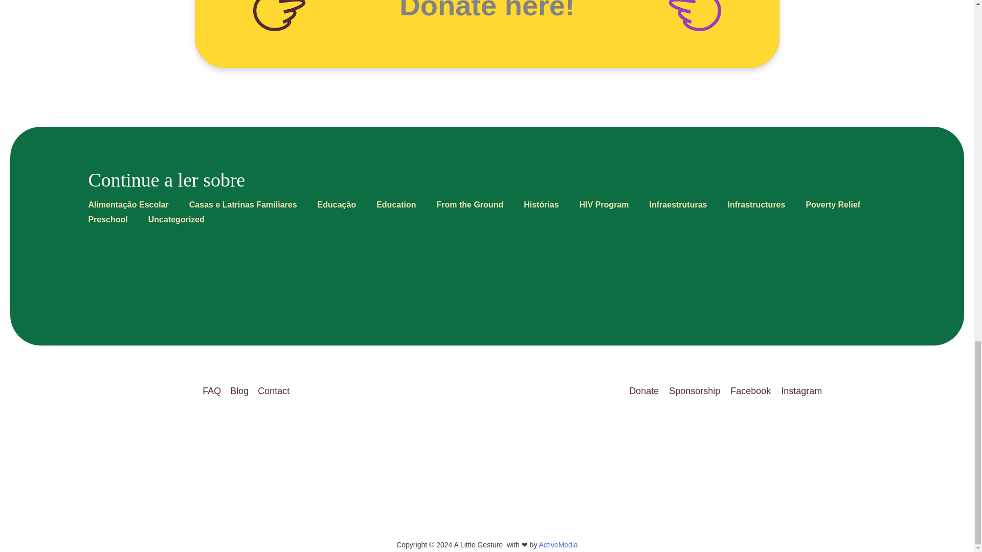  I want to click on Blog, so click(239, 391).